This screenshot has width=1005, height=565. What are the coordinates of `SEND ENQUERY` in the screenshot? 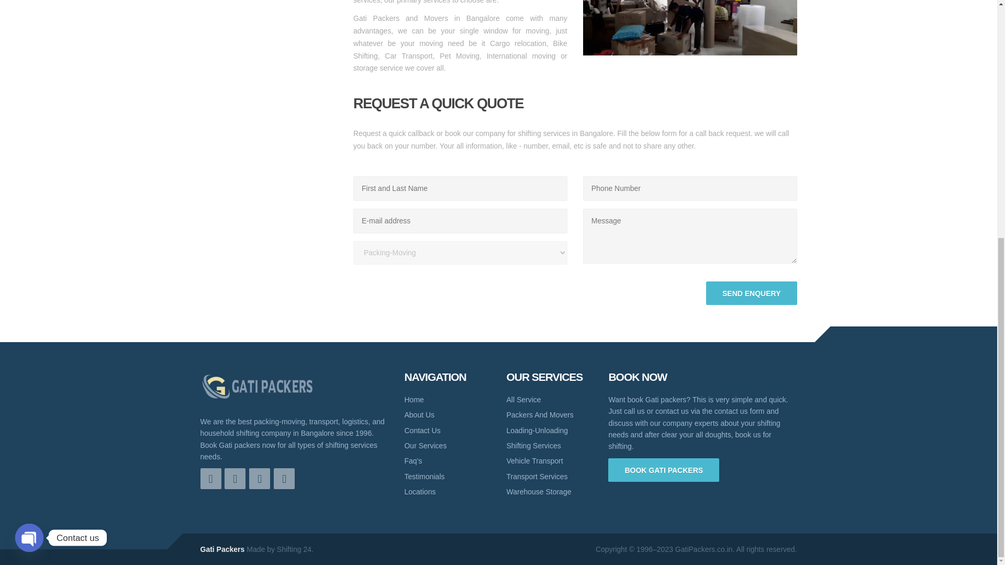 It's located at (752, 293).